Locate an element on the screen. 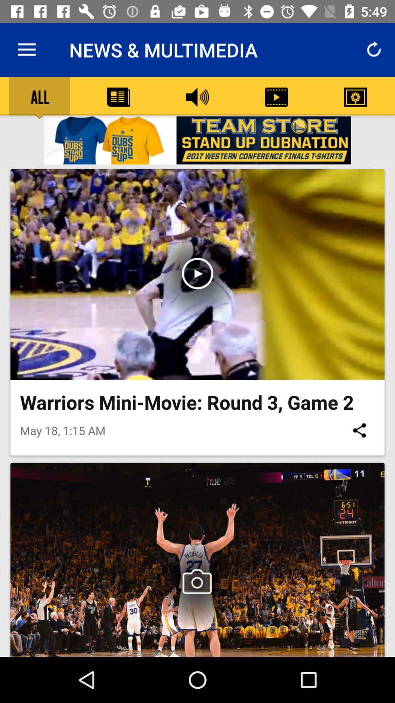  turn off item next to may 18 1 item is located at coordinates (359, 430).